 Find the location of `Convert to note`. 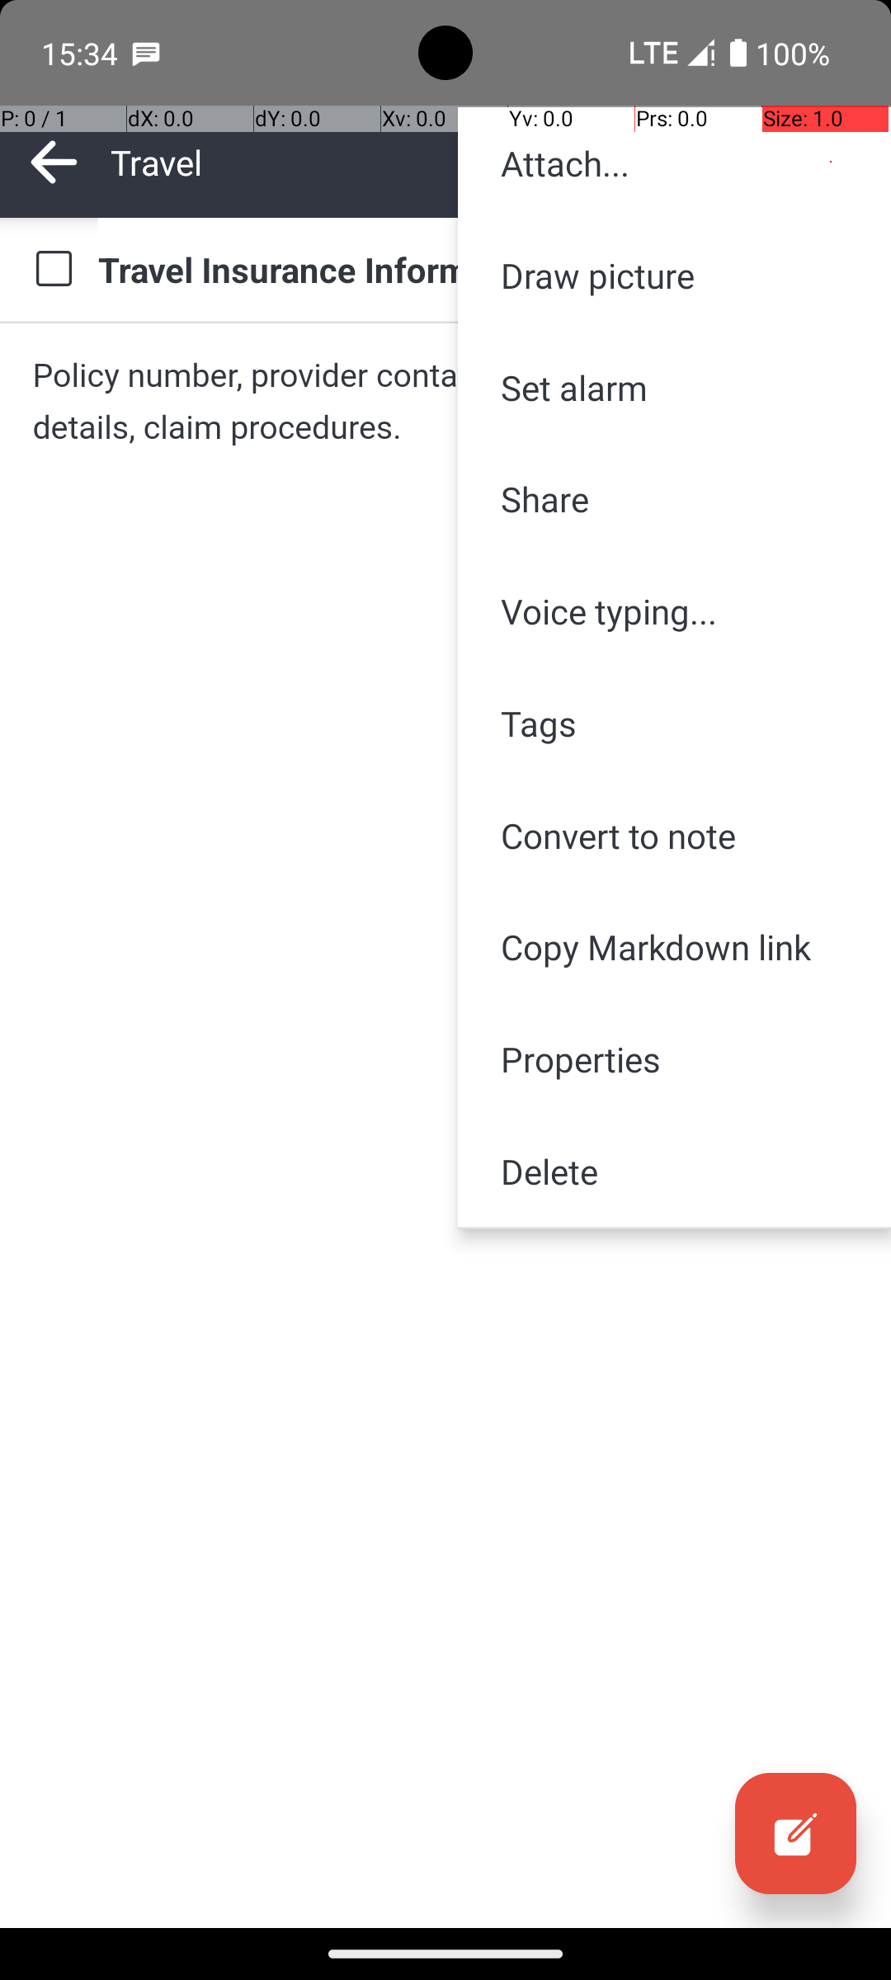

Convert to note is located at coordinates (675, 835).